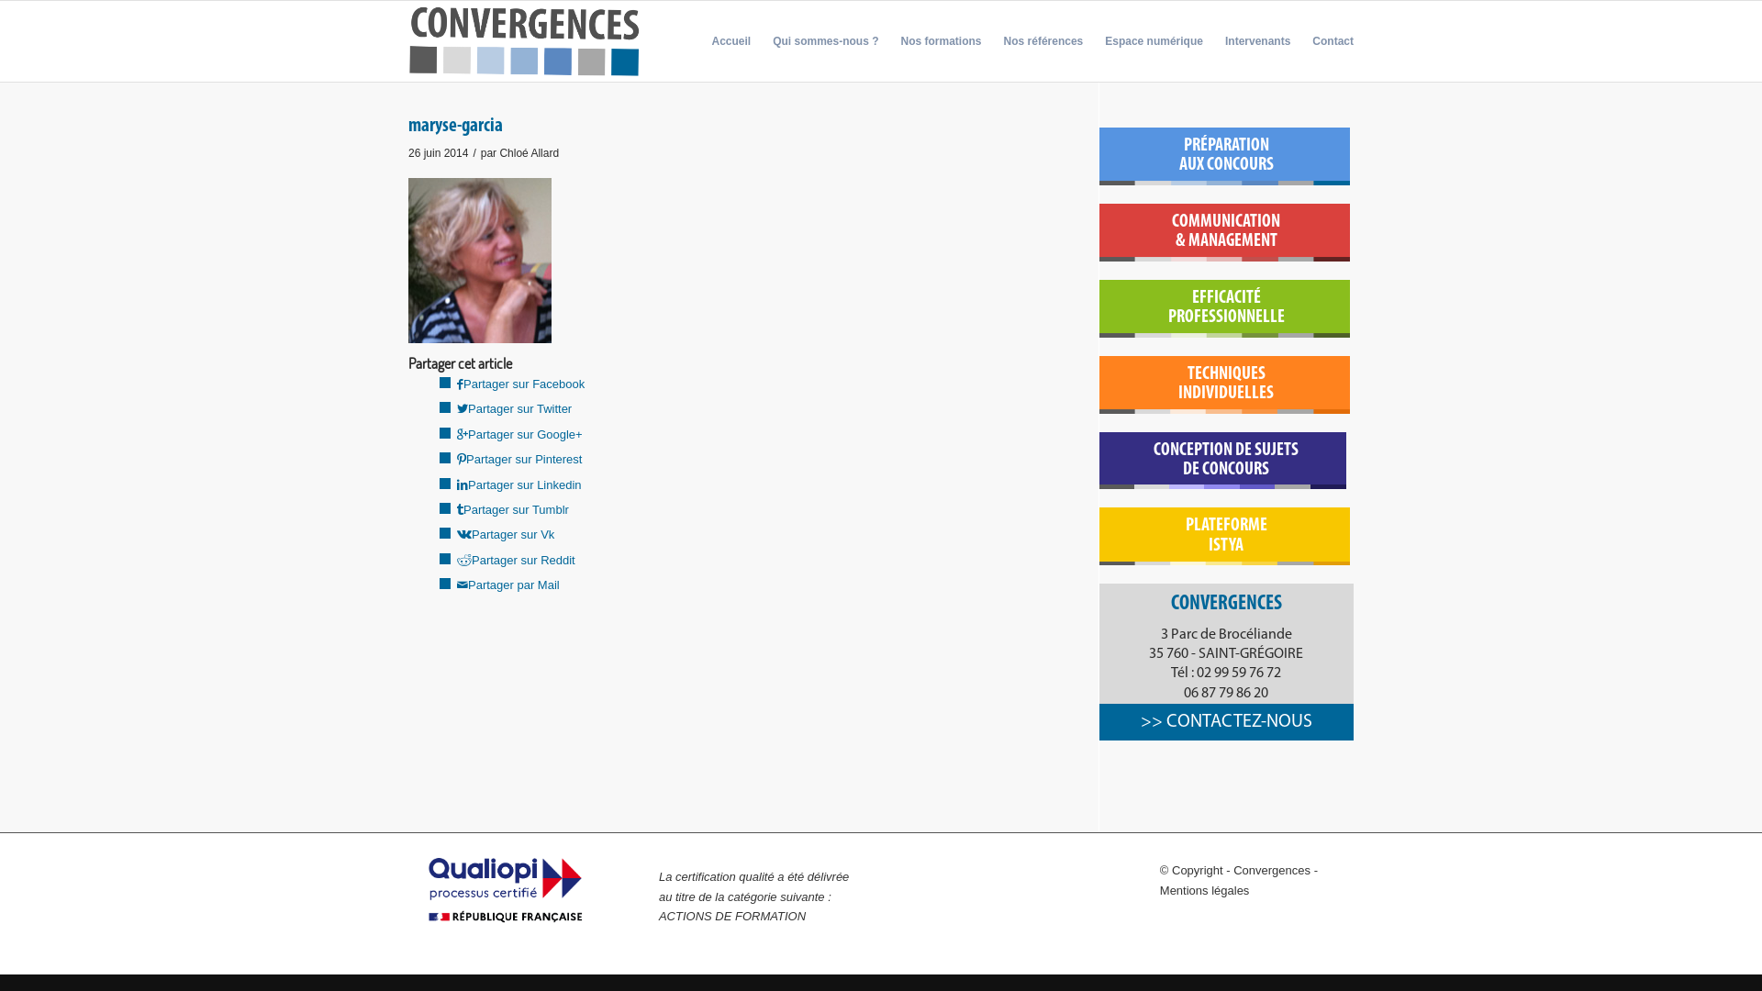 This screenshot has height=991, width=1762. What do you see at coordinates (506, 534) in the screenshot?
I see `Partager sur Vk` at bounding box center [506, 534].